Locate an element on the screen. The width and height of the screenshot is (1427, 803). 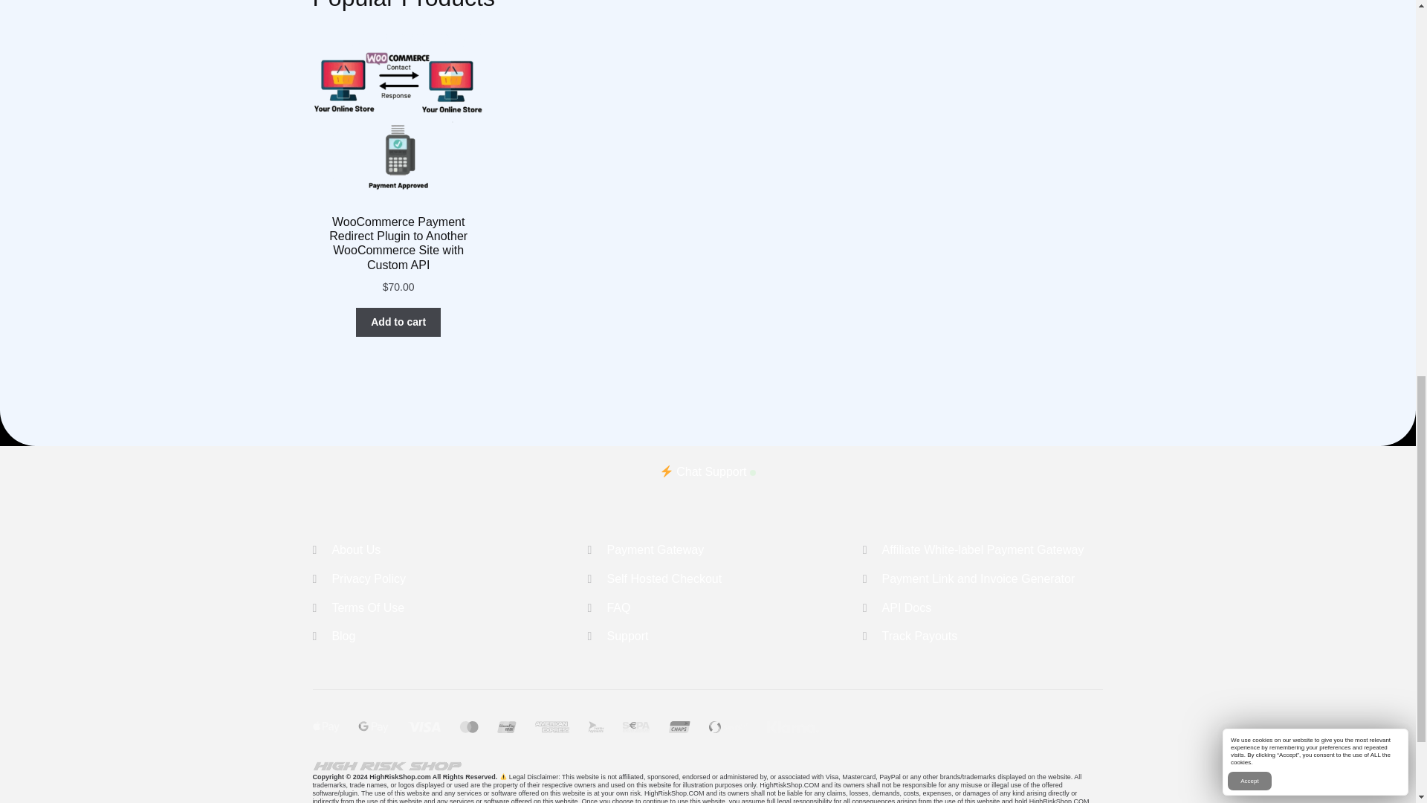
Payment Gateway is located at coordinates (655, 550).